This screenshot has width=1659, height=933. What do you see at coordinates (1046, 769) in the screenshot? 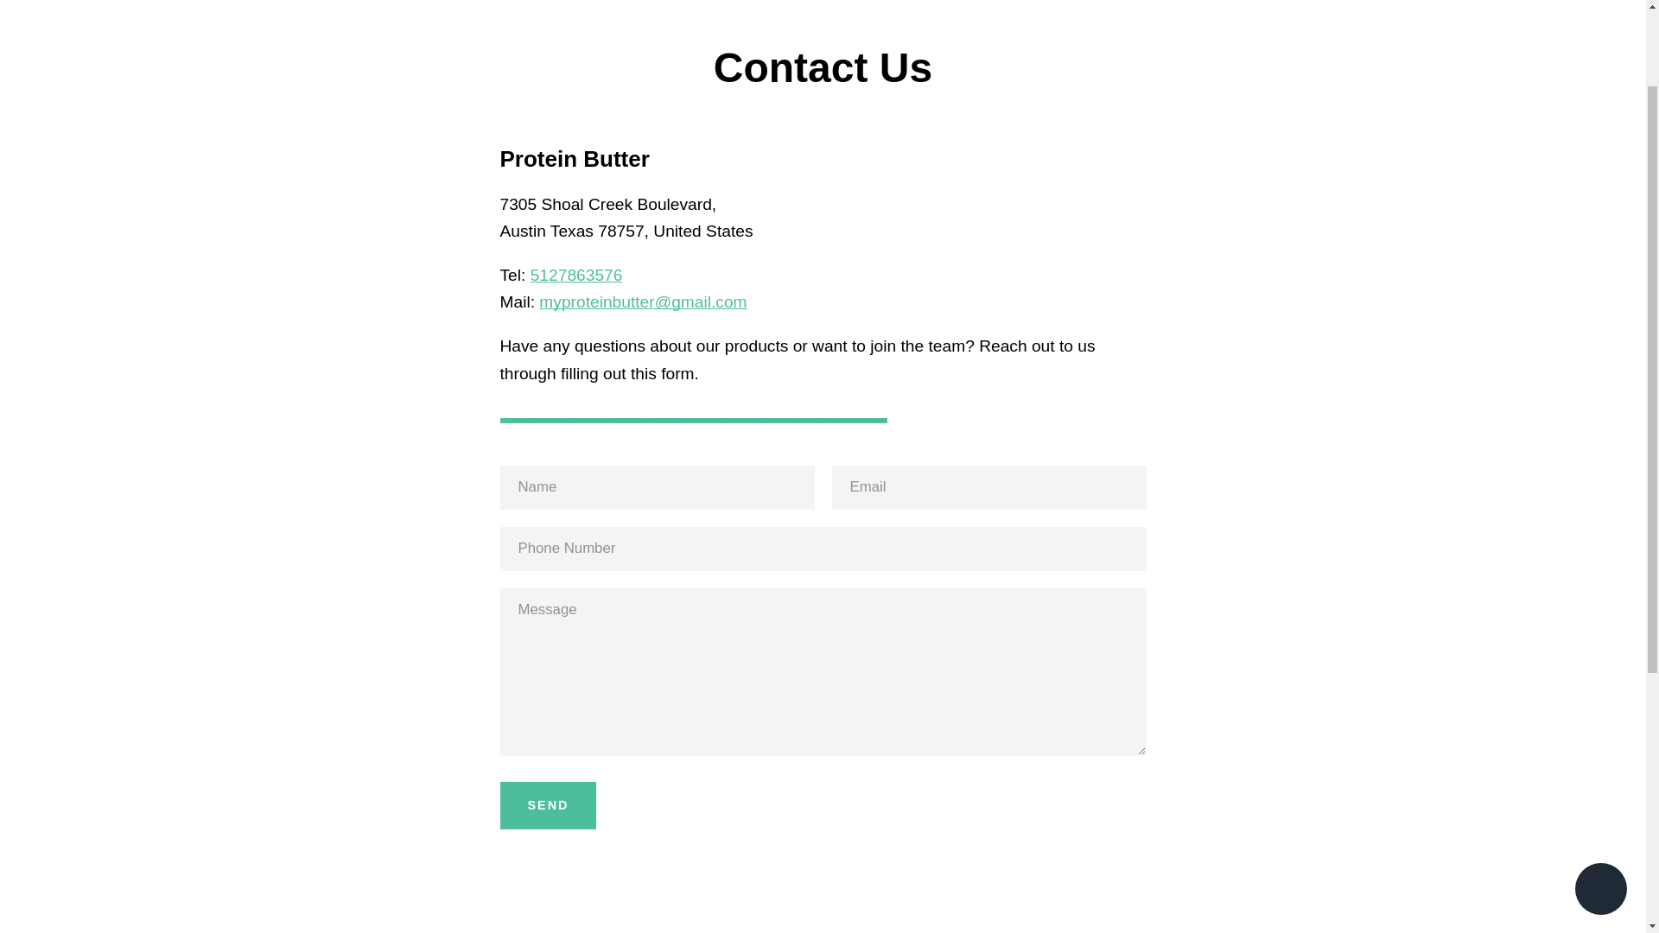
I see `Mastercard` at bounding box center [1046, 769].